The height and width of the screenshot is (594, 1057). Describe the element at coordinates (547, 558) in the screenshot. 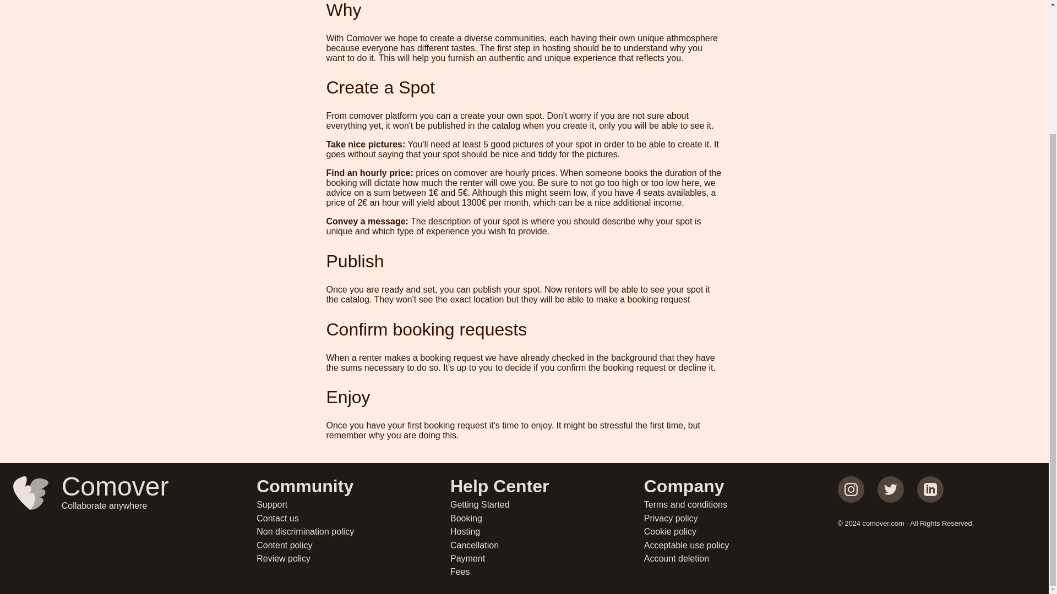

I see `Contact us` at that location.